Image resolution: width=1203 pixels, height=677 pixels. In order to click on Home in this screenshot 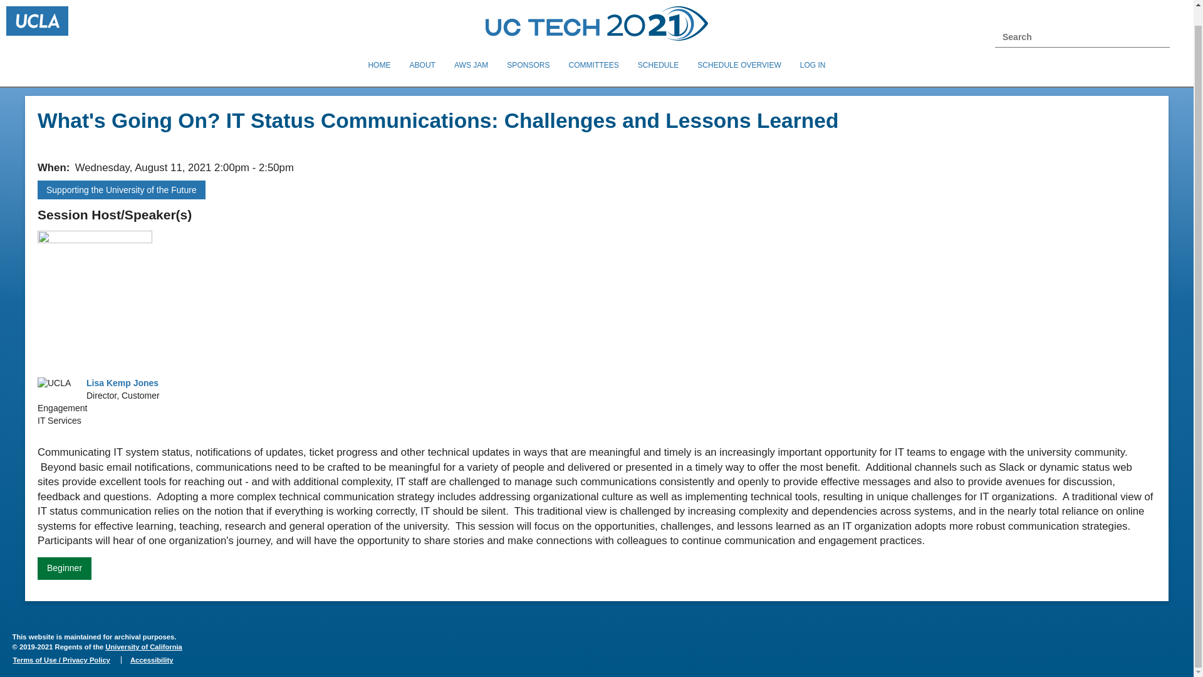, I will do `click(596, 16)`.